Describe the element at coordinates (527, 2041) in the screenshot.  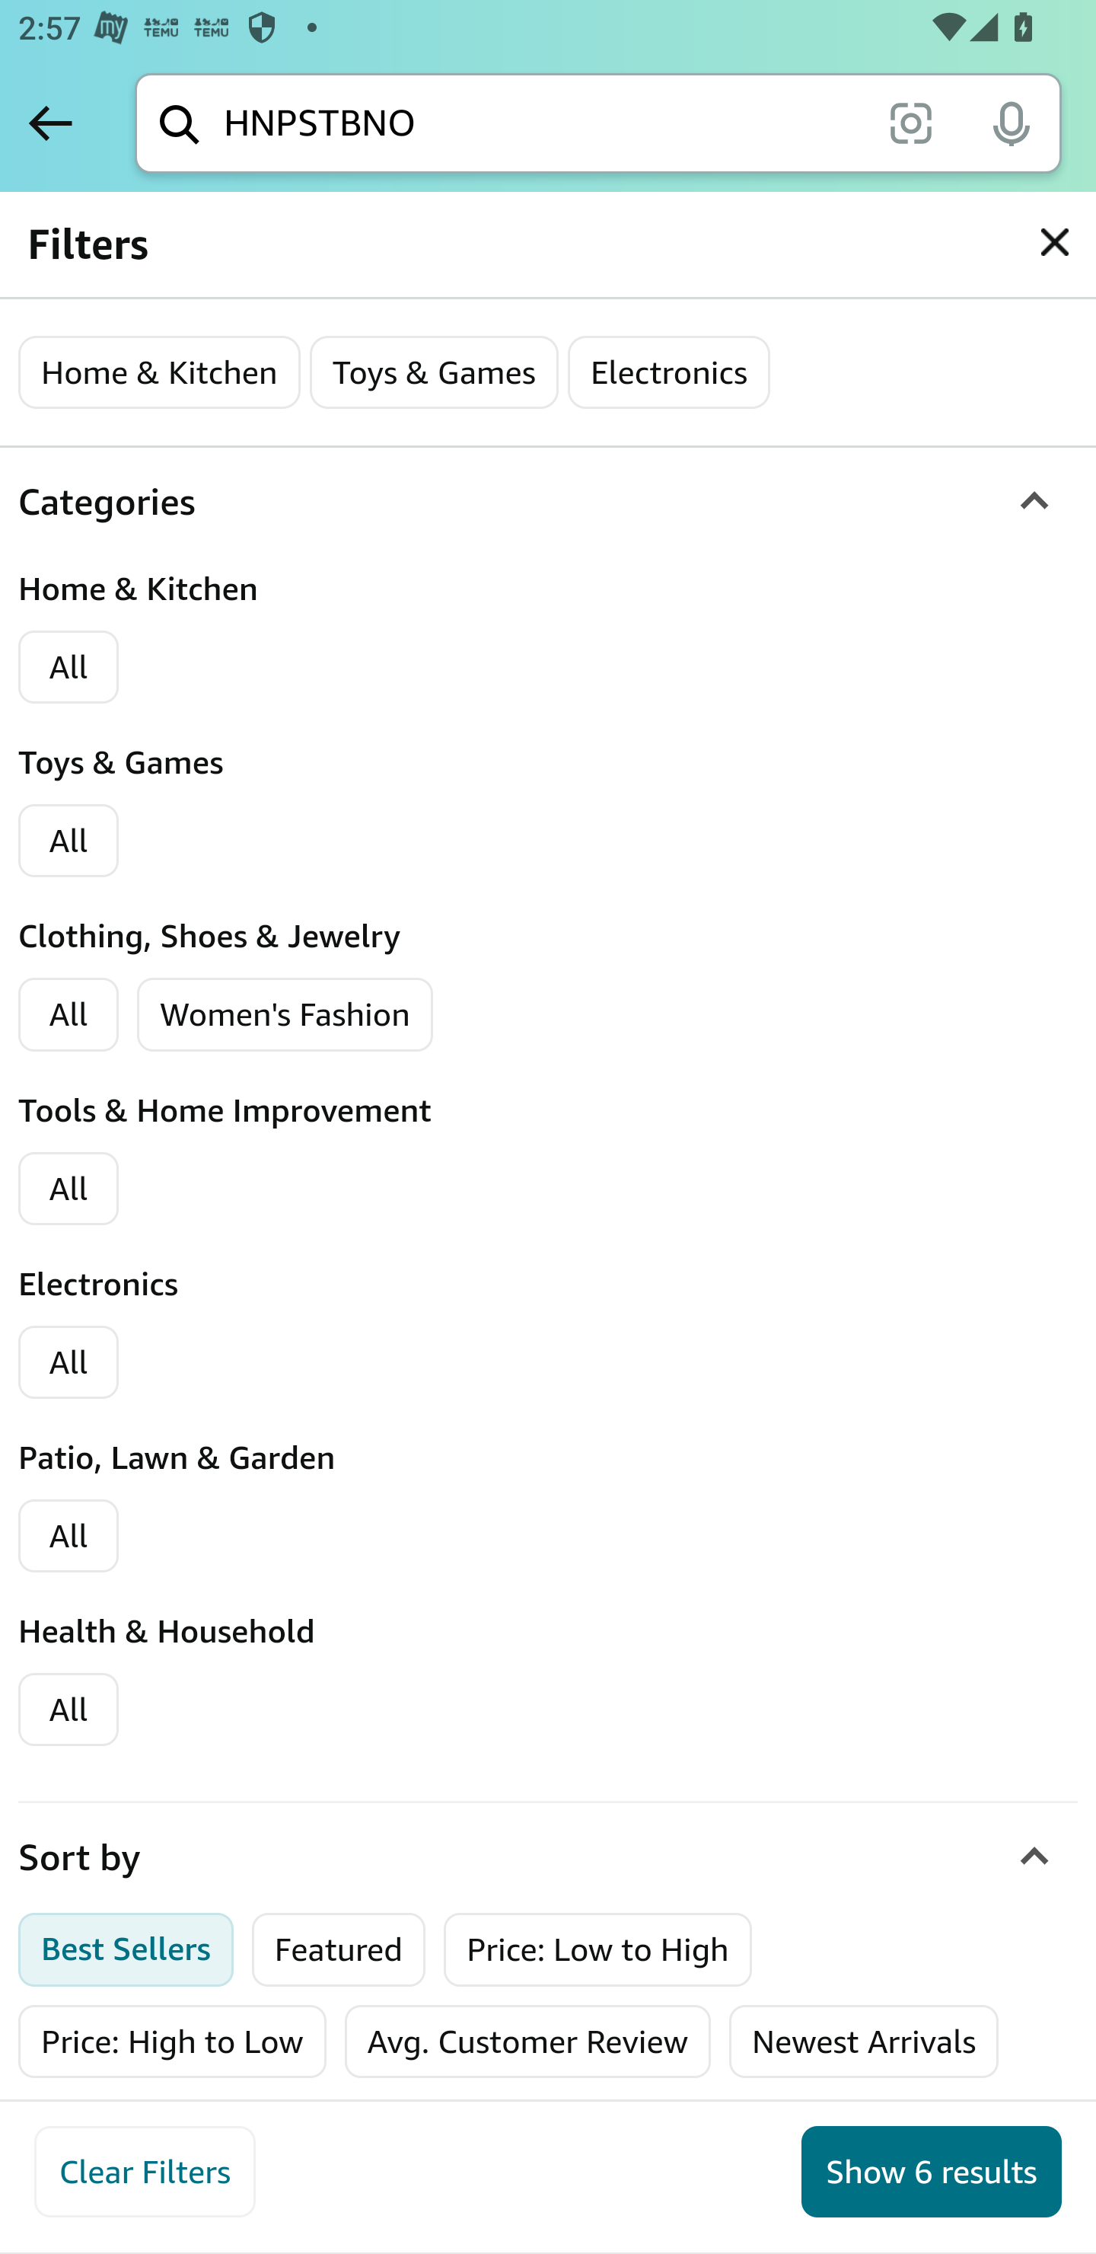
I see `Avg. Customer Review` at that location.